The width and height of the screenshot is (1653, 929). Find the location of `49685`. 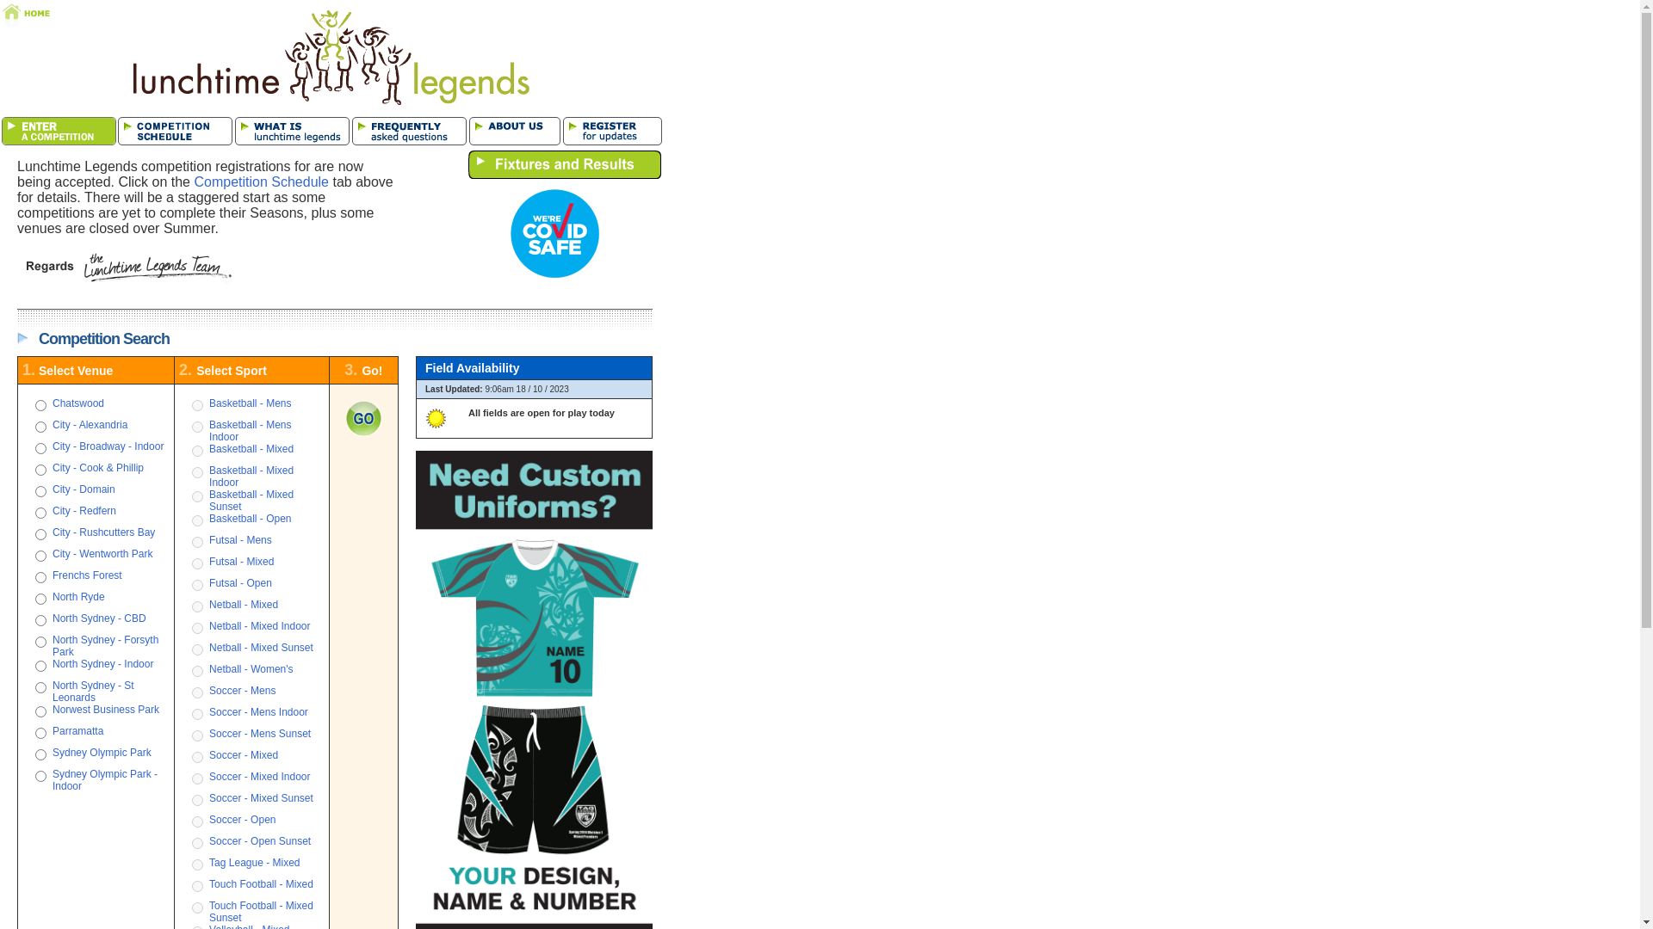

49685 is located at coordinates (40, 642).